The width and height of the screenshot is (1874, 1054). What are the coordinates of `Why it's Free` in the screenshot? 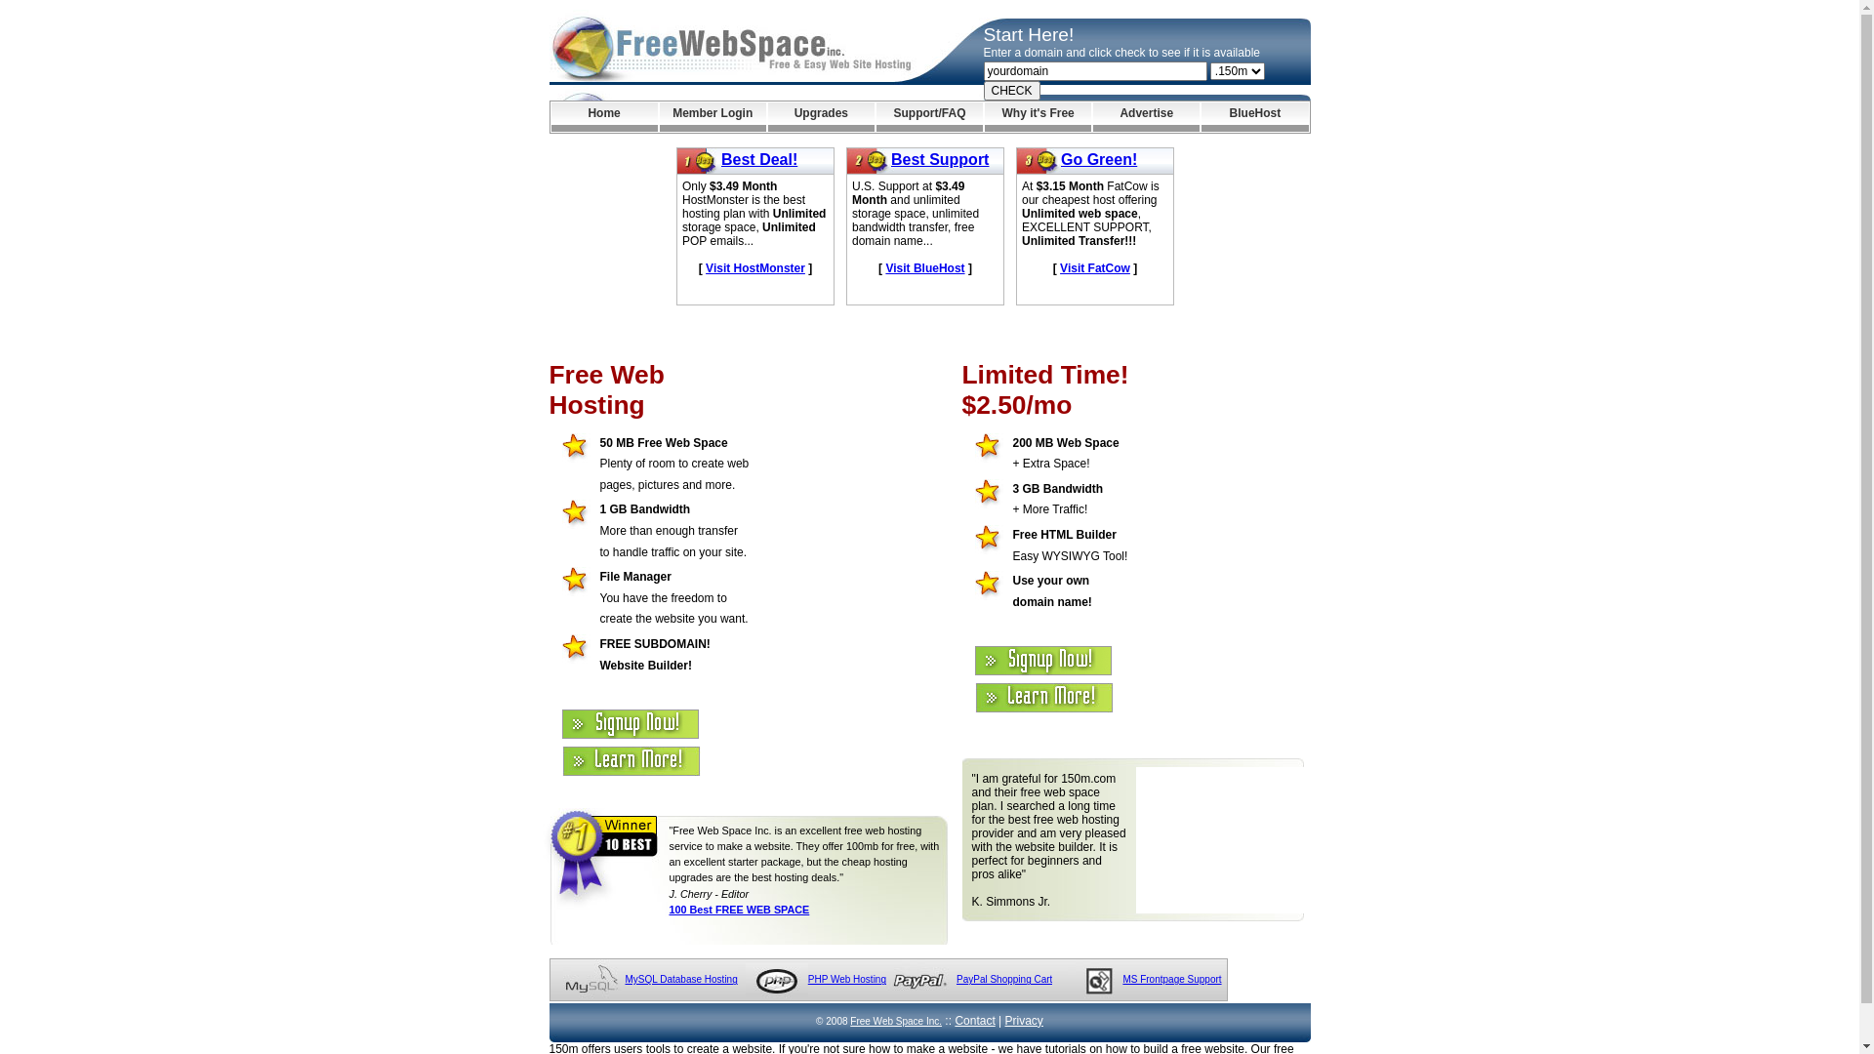 It's located at (1039, 117).